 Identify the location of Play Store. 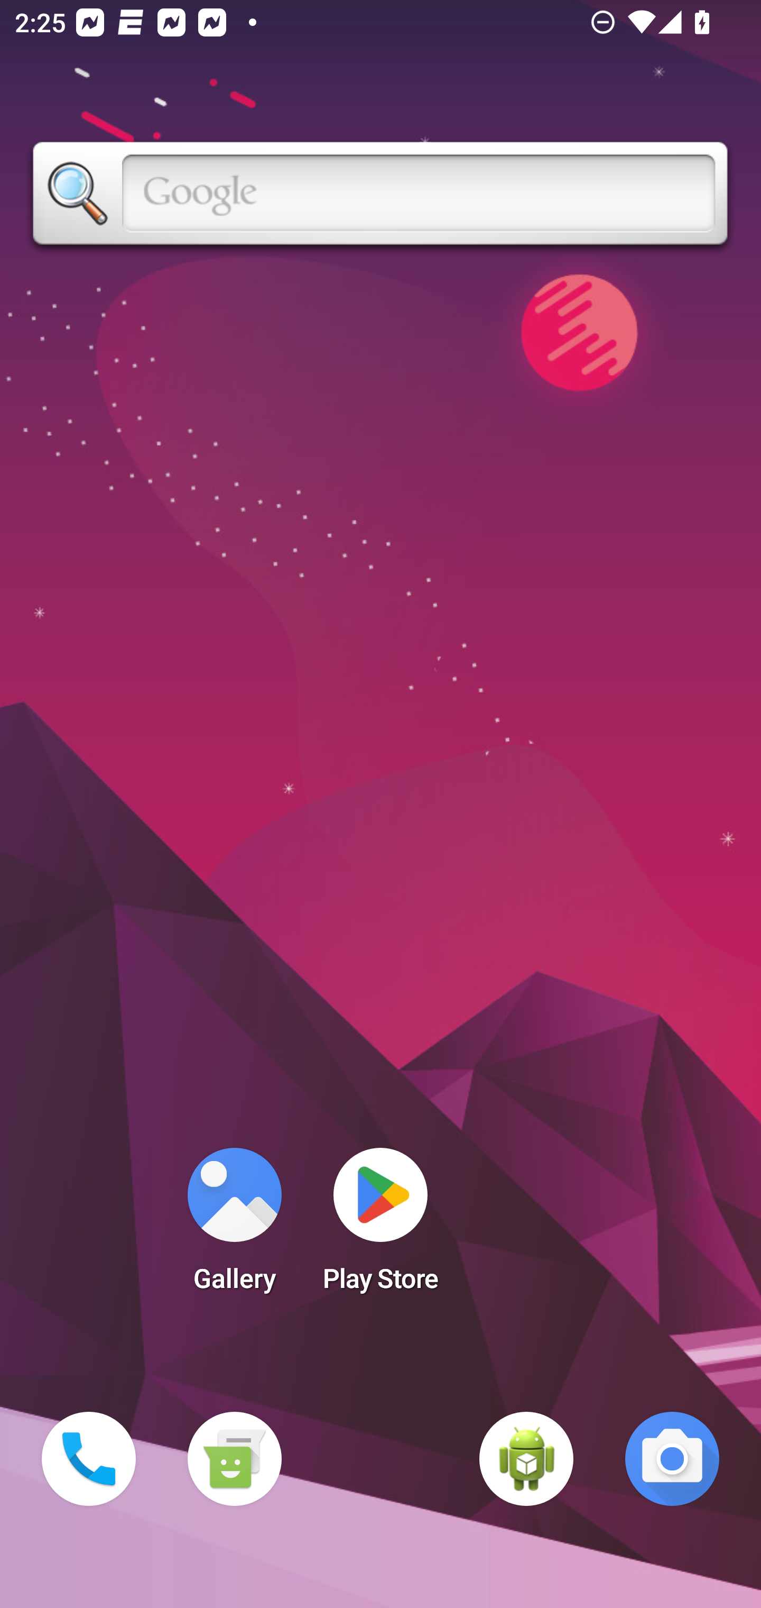
(380, 1226).